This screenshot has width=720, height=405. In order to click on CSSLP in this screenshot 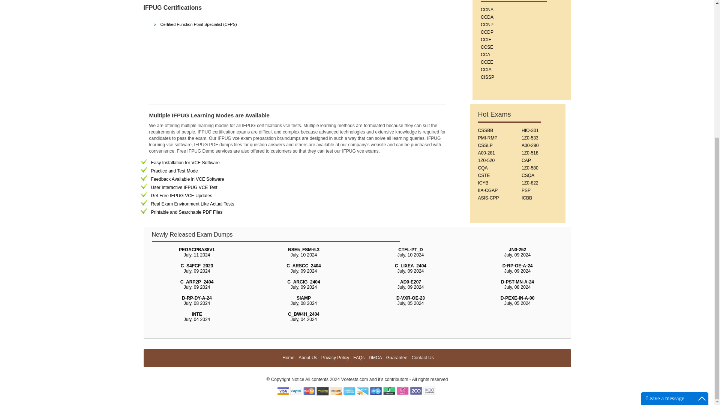, I will do `click(485, 145)`.